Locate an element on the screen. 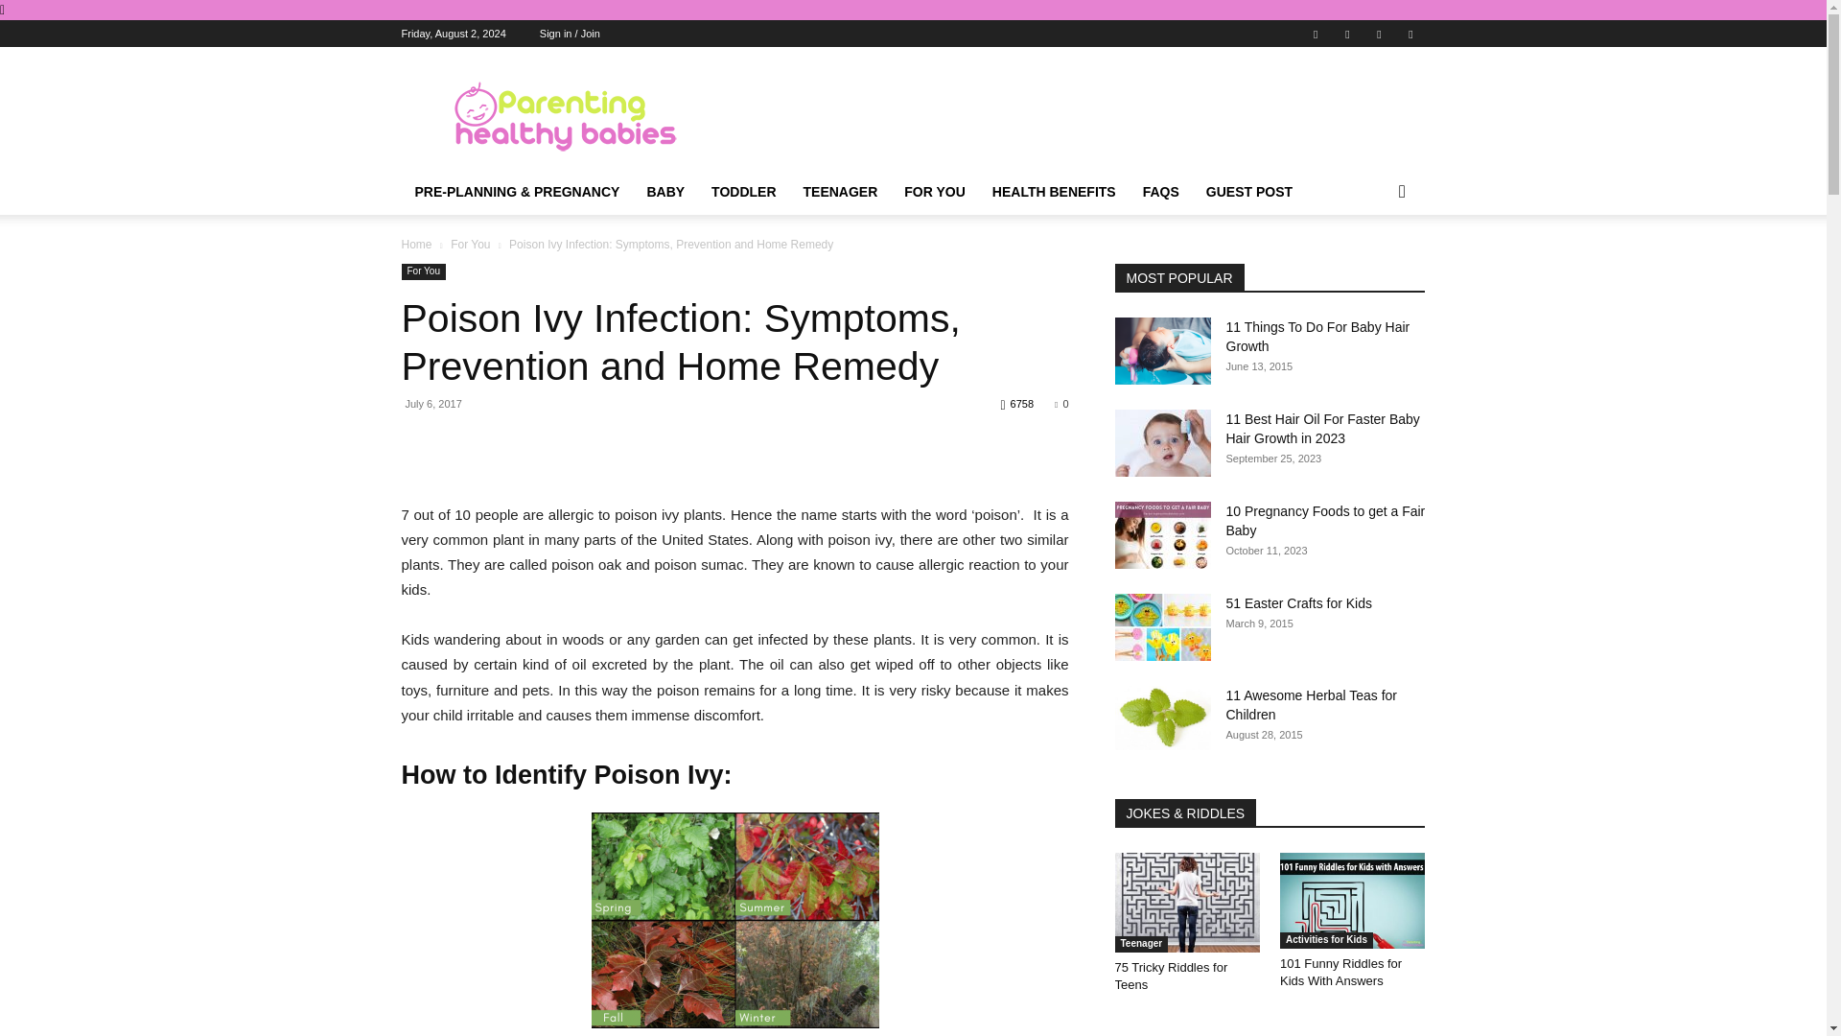  HEALTH BENEFITS is located at coordinates (1055, 192).